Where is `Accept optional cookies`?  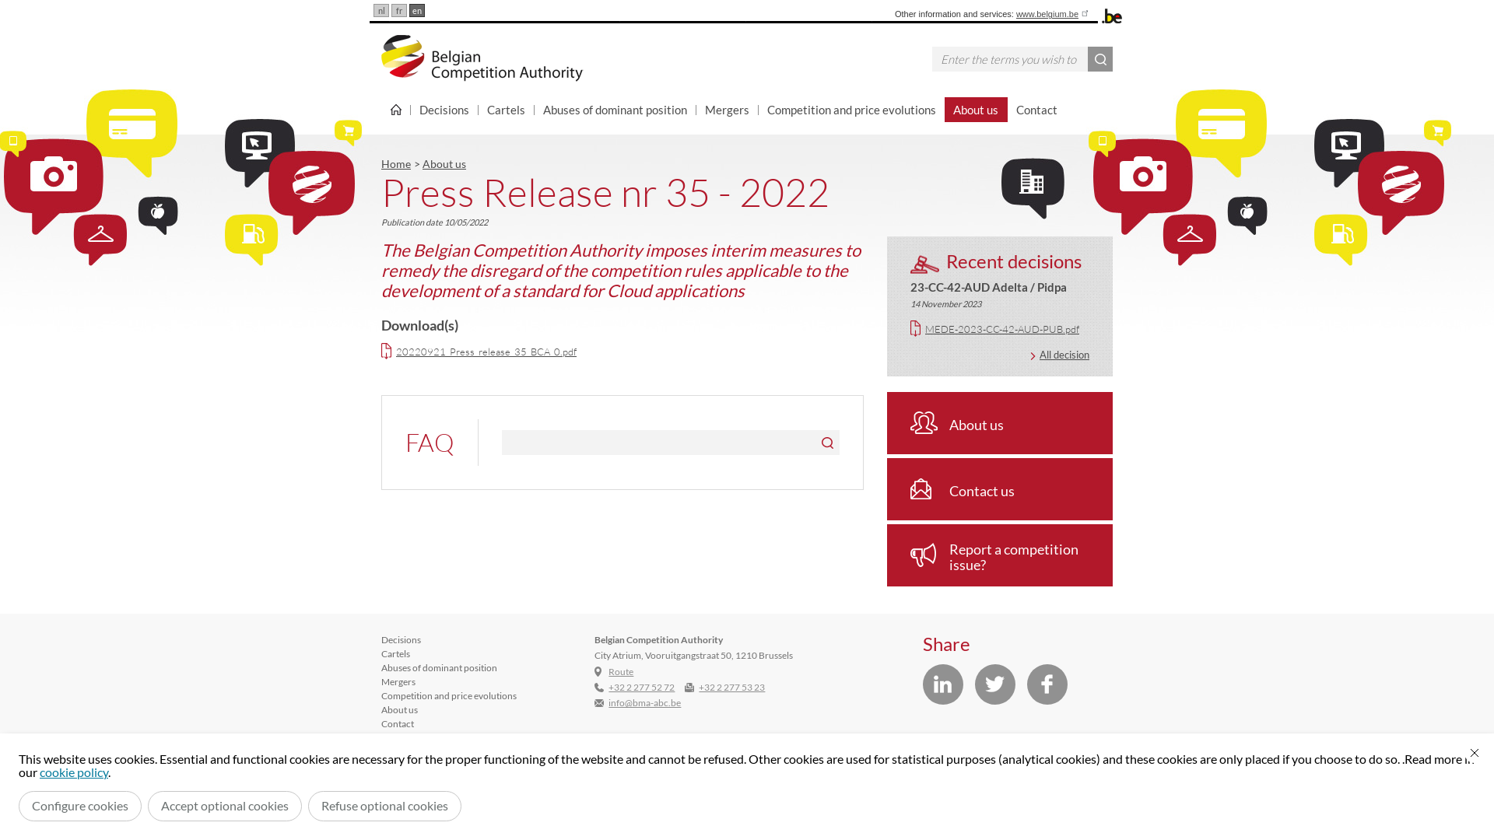
Accept optional cookies is located at coordinates (225, 806).